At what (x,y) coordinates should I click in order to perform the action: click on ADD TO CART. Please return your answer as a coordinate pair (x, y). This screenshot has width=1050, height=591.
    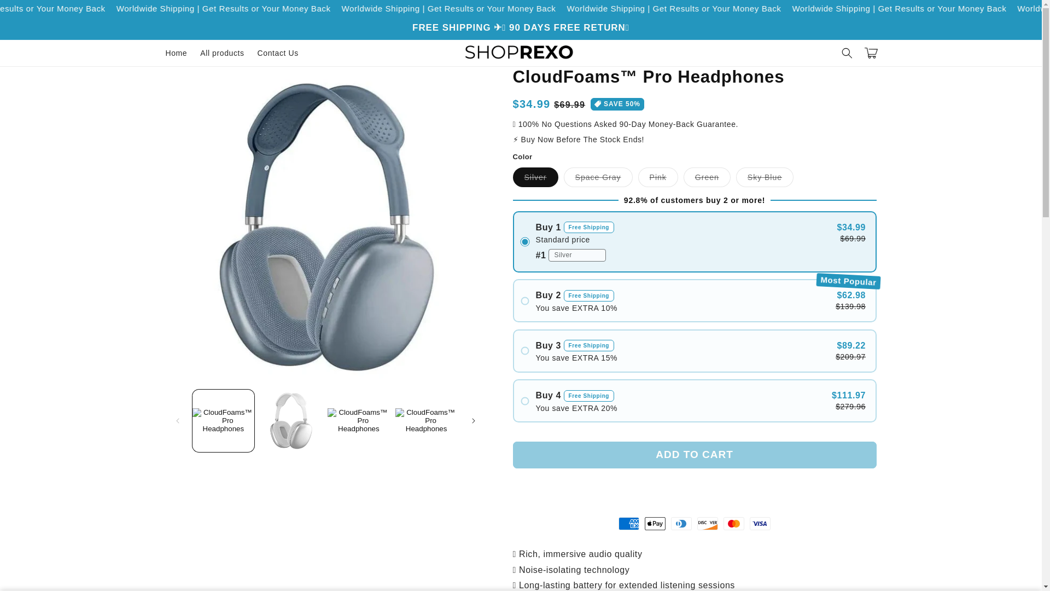
    Looking at the image, I should click on (695, 455).